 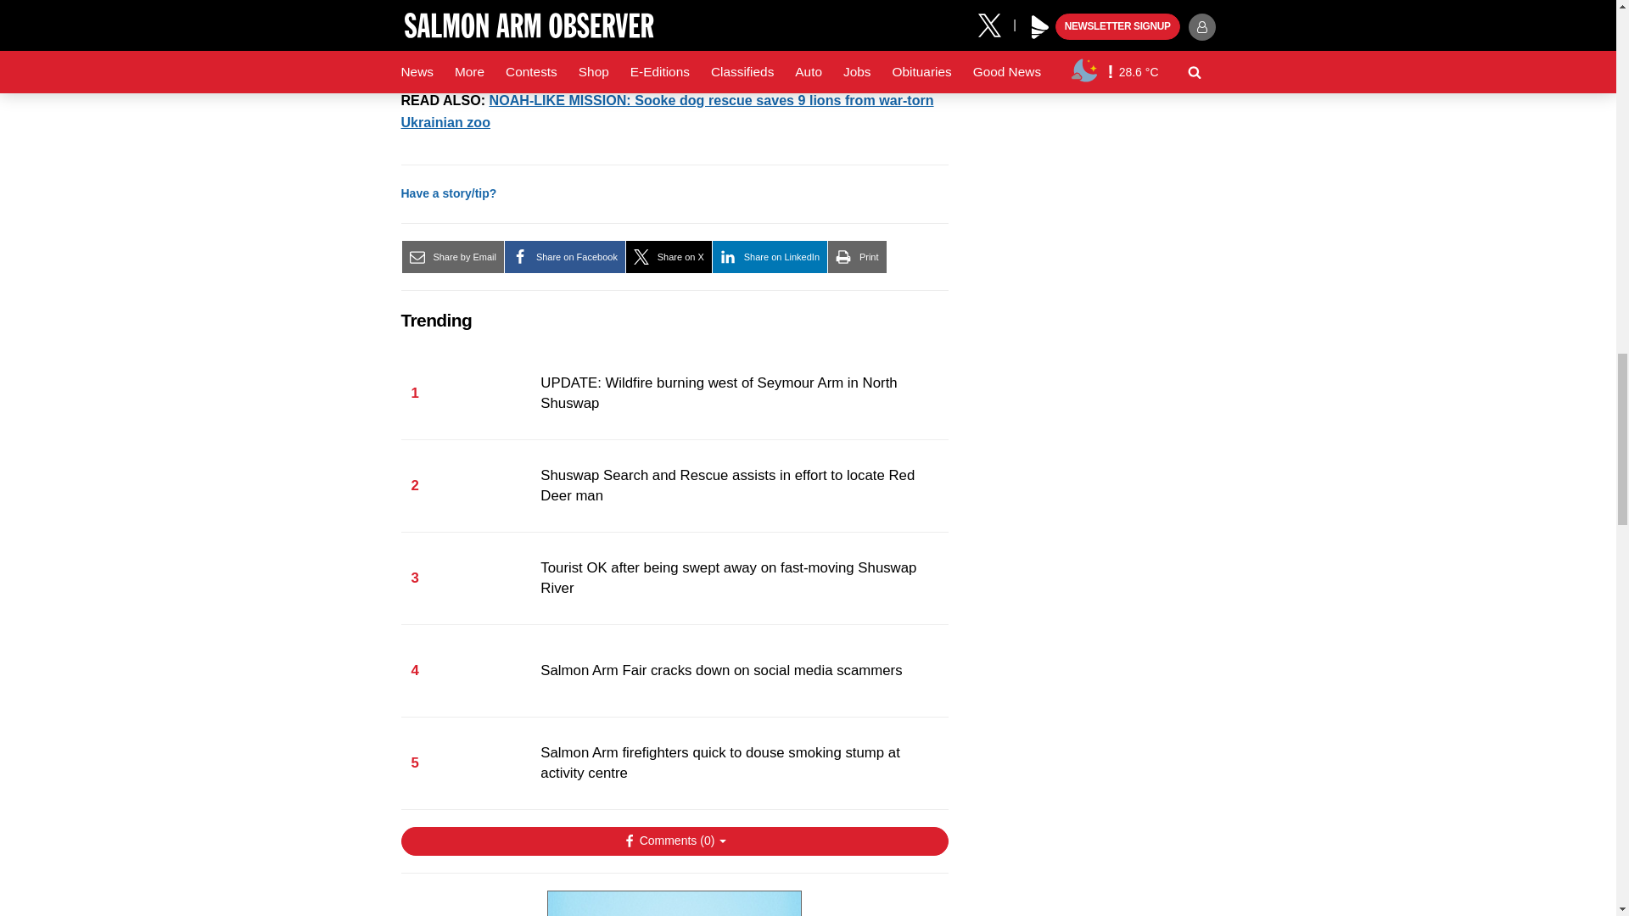 I want to click on related story, so click(x=667, y=111).